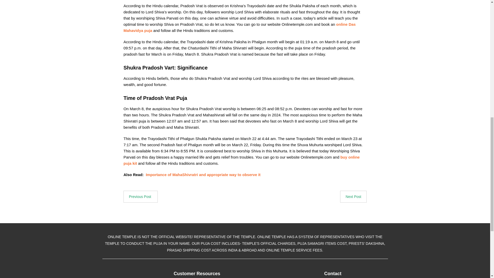 The width and height of the screenshot is (494, 278). Describe the element at coordinates (353, 197) in the screenshot. I see `Next Post` at that location.